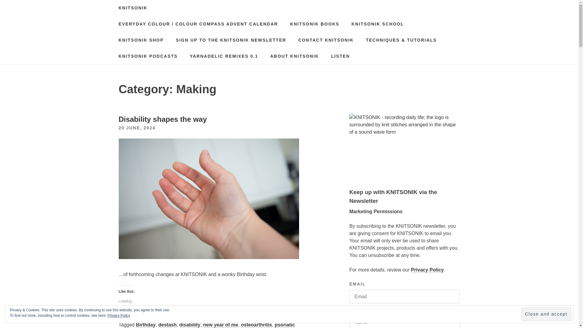  Describe the element at coordinates (148, 56) in the screenshot. I see `KNITSONIK PODCASTS` at that location.